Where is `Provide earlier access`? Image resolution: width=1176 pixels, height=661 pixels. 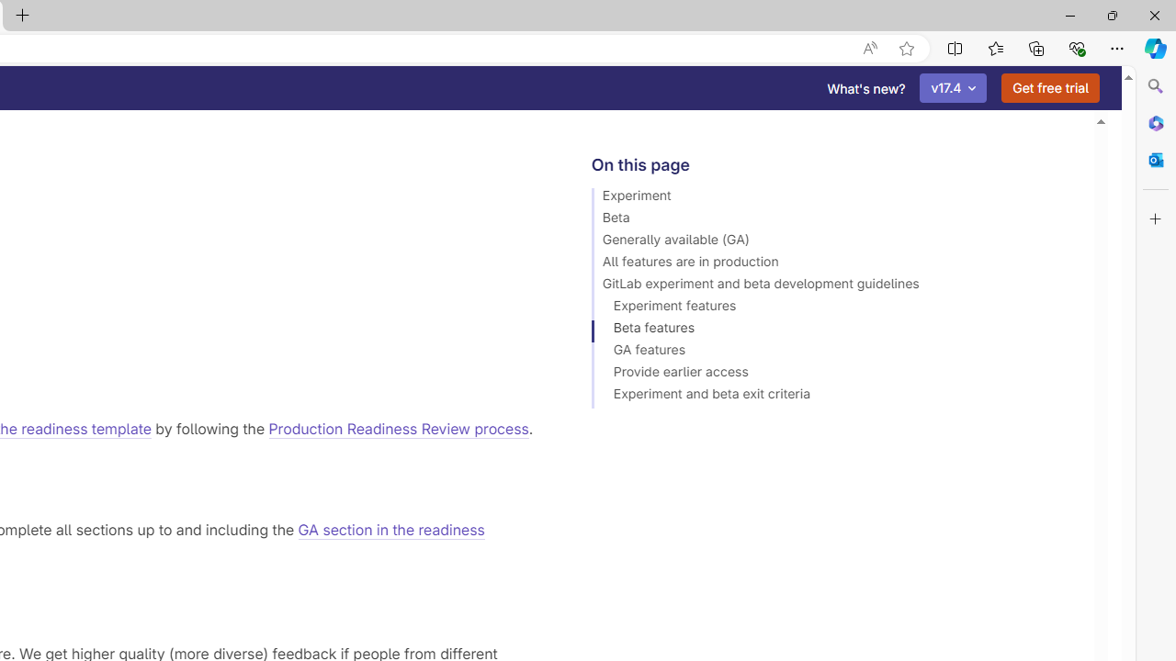 Provide earlier access is located at coordinates (834, 375).